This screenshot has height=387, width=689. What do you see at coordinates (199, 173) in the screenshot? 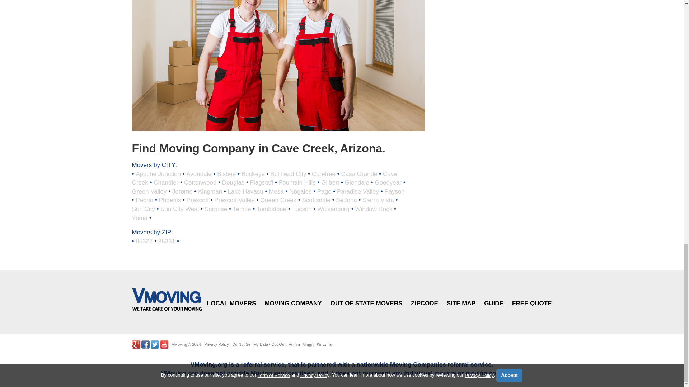
I see `Avondale` at bounding box center [199, 173].